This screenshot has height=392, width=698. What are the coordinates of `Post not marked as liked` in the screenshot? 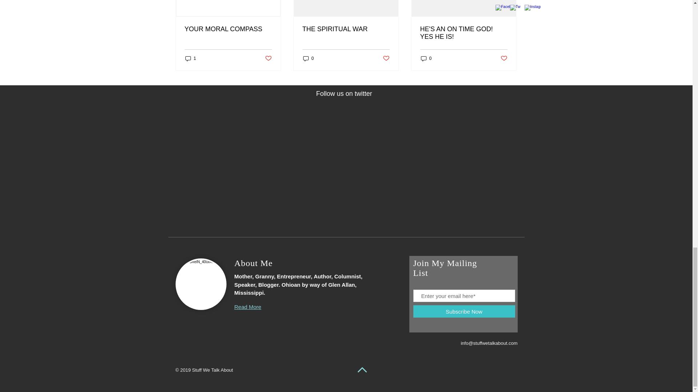 It's located at (268, 58).